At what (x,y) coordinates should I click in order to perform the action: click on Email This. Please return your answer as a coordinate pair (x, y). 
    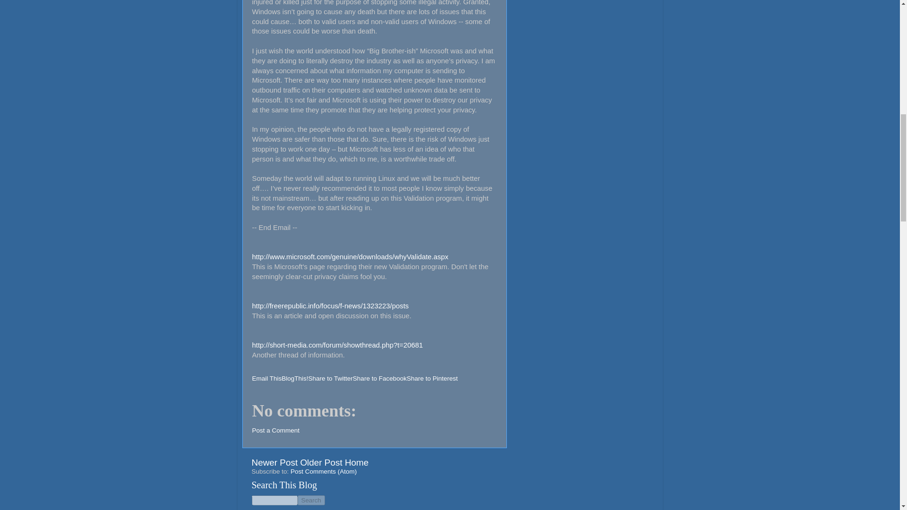
    Looking at the image, I should click on (267, 378).